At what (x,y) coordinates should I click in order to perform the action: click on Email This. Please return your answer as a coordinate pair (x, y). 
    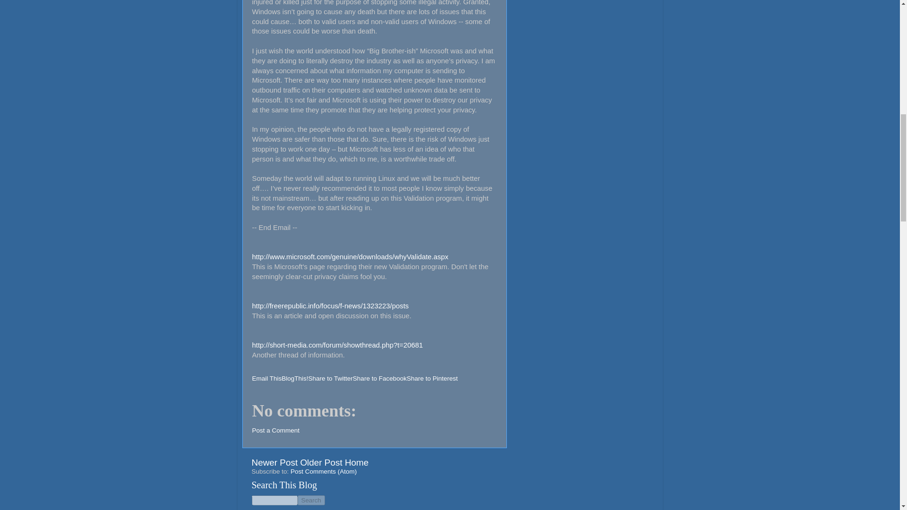
    Looking at the image, I should click on (267, 378).